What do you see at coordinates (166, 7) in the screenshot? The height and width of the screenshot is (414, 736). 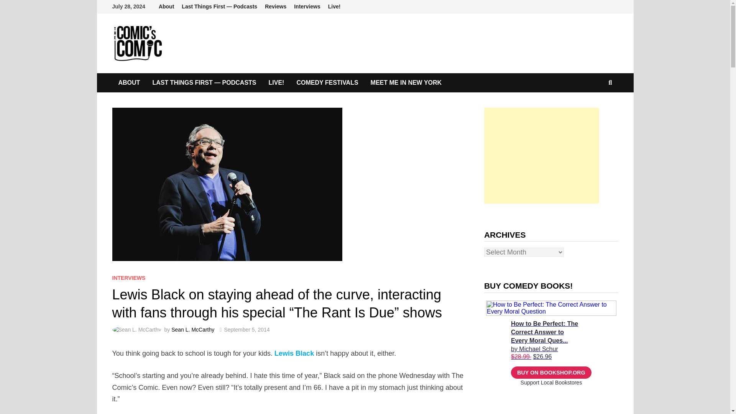 I see `About` at bounding box center [166, 7].